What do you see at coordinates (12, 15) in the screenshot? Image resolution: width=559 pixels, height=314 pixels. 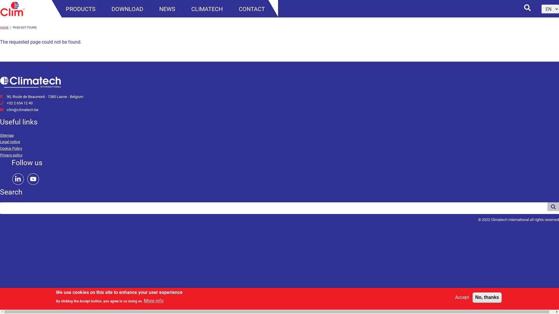 I see `Home` at bounding box center [12, 15].